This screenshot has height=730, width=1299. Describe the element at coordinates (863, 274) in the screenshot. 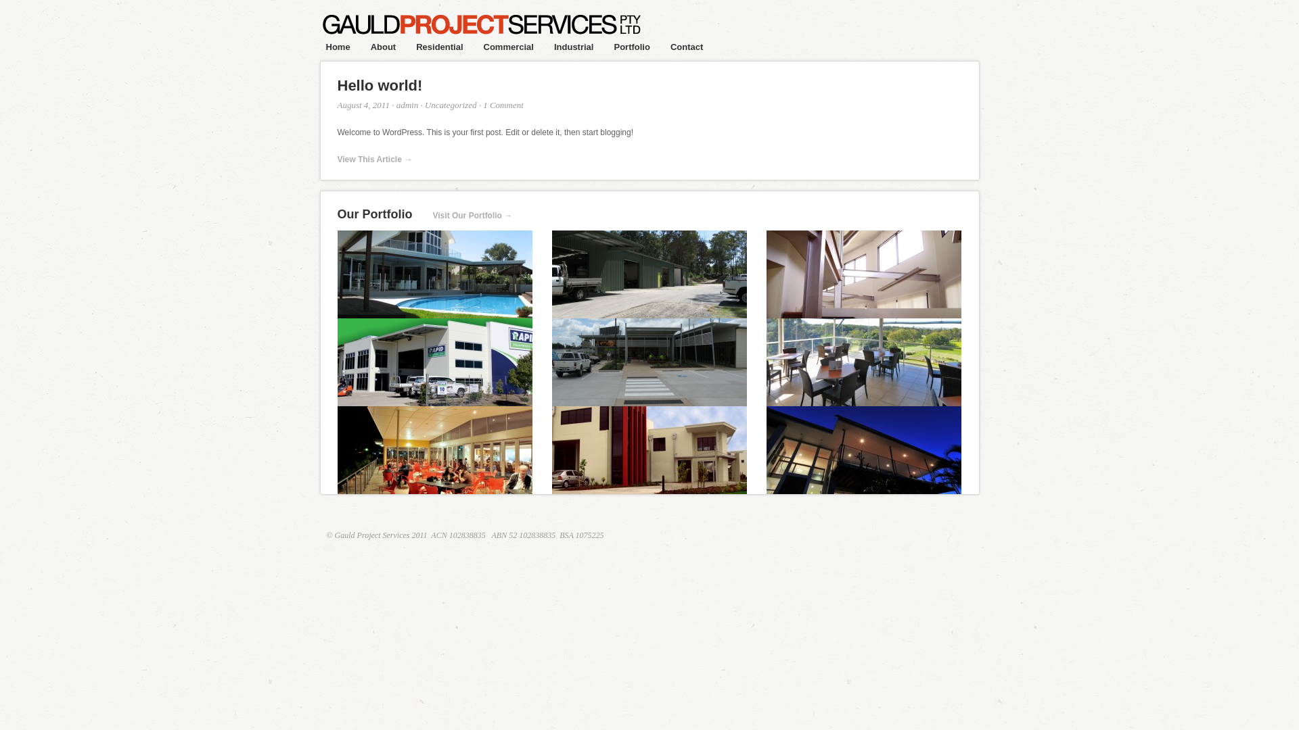

I see `DefiniumHQ_04` at that location.